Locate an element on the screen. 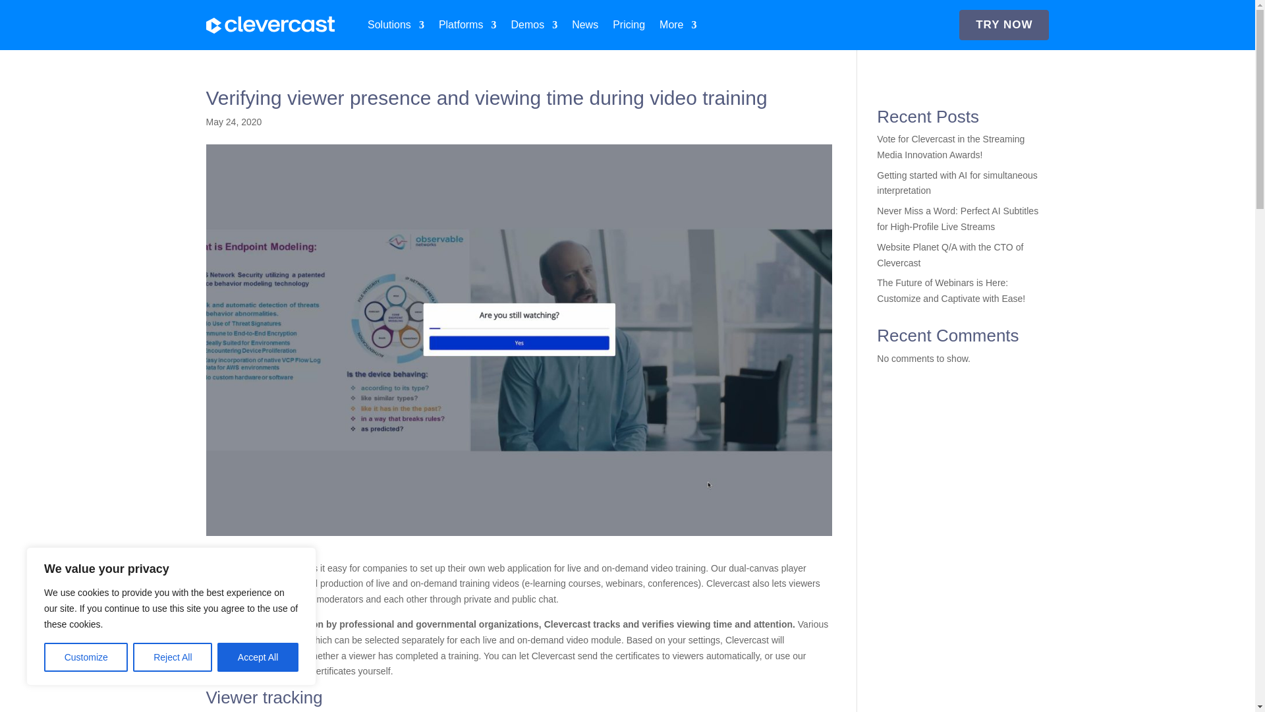 This screenshot has height=712, width=1265. Platforms is located at coordinates (468, 25).